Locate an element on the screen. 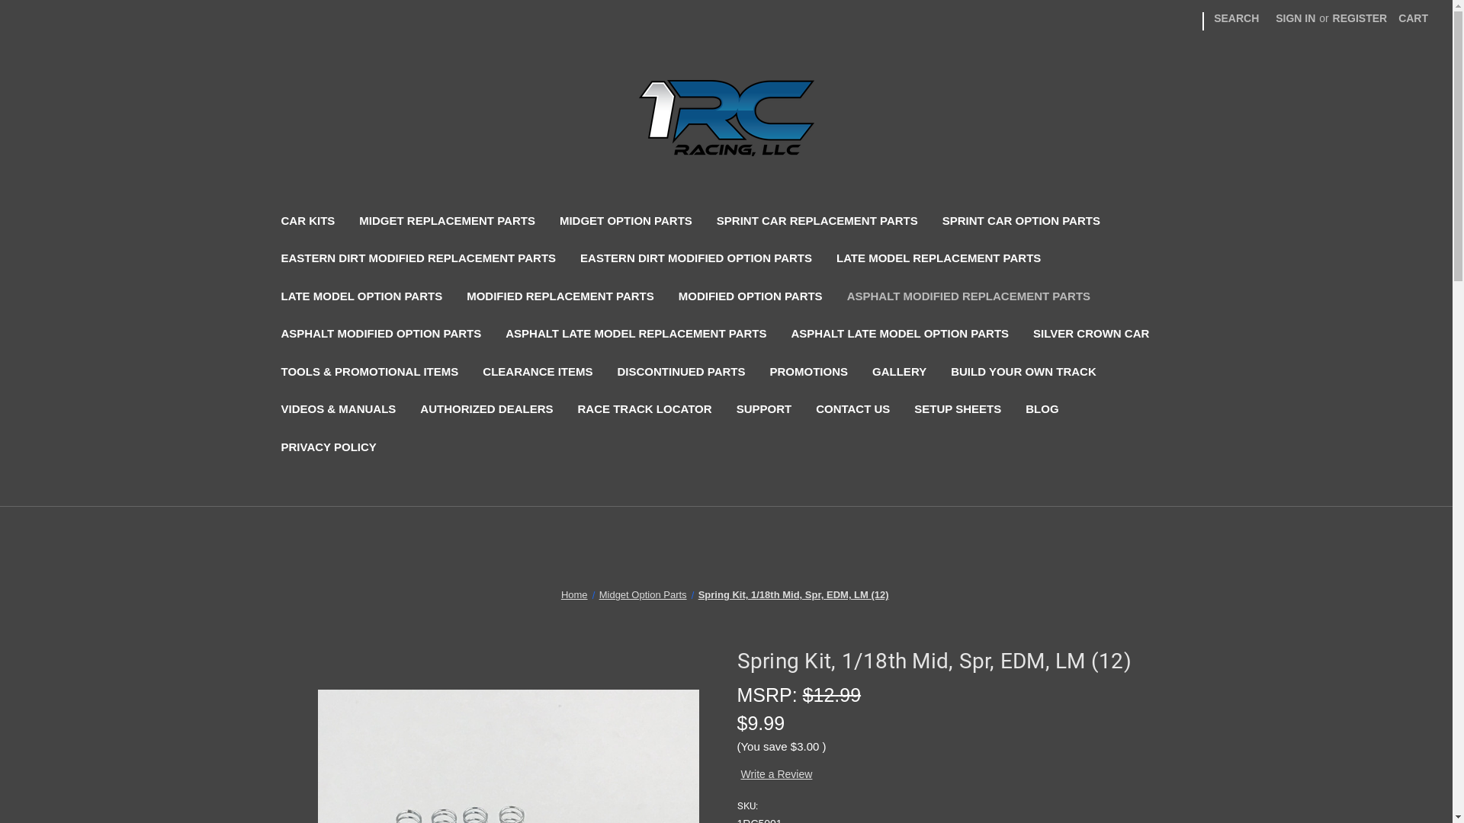 The image size is (1464, 823). CLEARANCE ITEMS is located at coordinates (538, 373).